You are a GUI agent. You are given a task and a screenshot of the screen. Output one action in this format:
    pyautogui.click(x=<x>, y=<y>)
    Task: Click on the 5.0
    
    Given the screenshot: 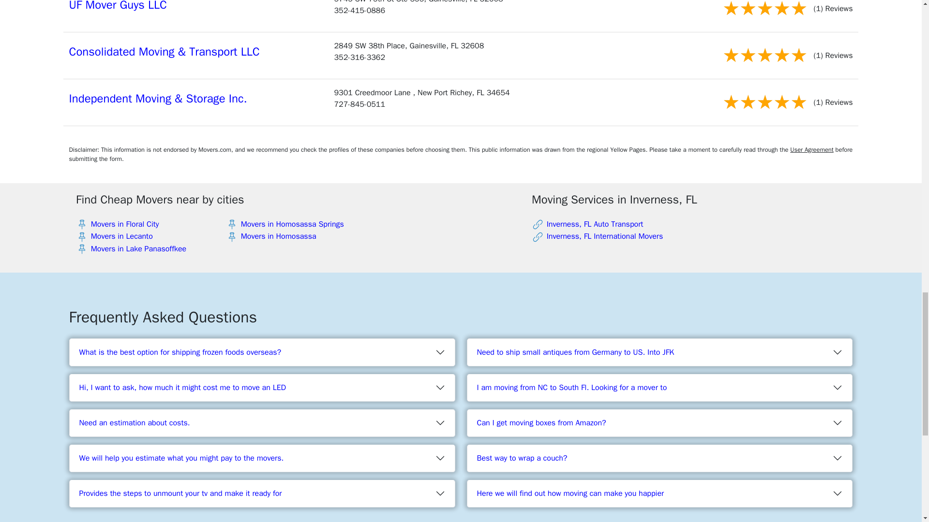 What is the action you would take?
    pyautogui.click(x=764, y=101)
    